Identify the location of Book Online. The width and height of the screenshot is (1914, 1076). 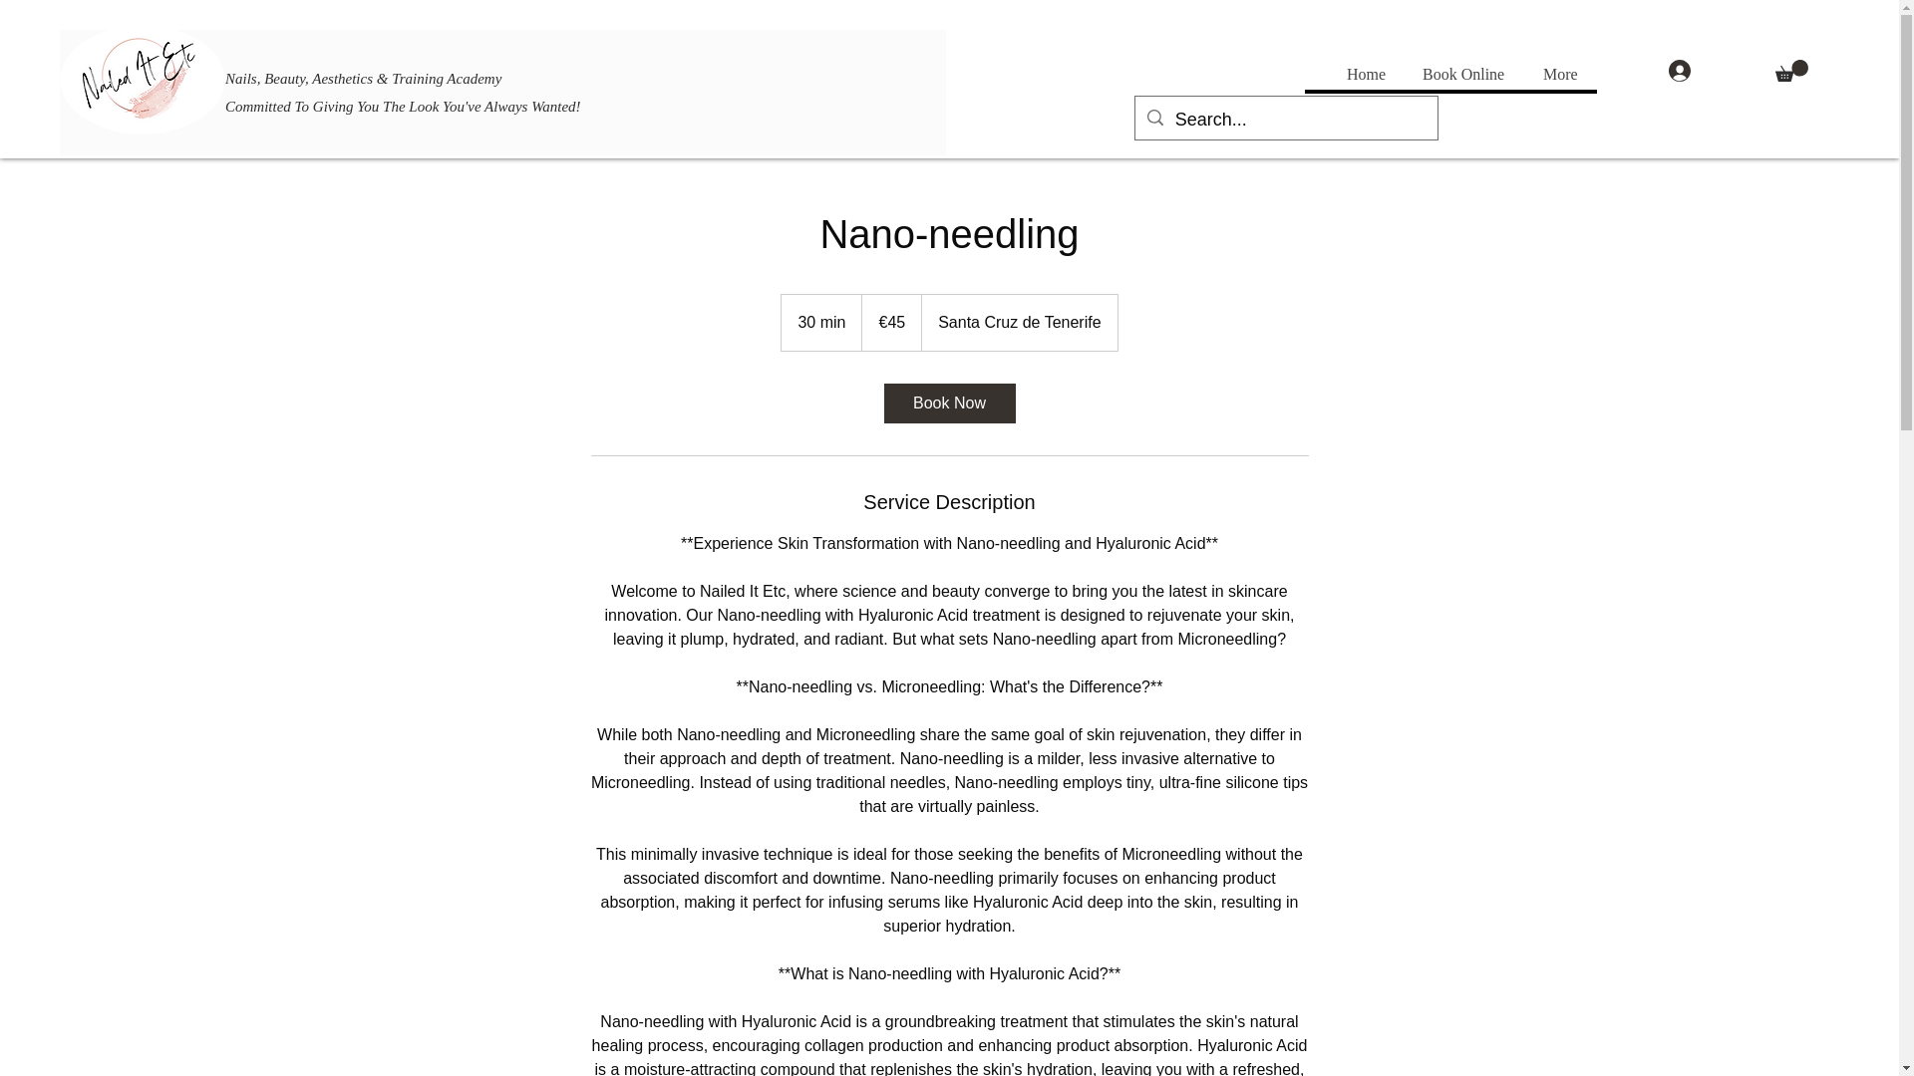
(1467, 74).